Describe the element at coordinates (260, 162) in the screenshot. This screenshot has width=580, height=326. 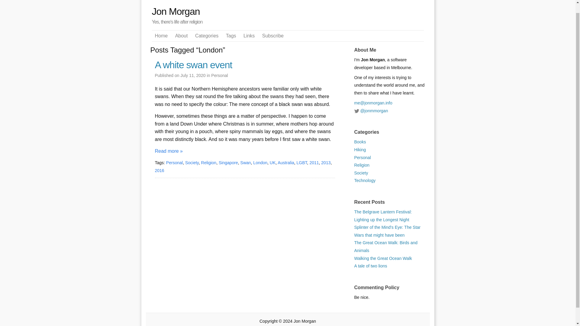
I see `London` at that location.